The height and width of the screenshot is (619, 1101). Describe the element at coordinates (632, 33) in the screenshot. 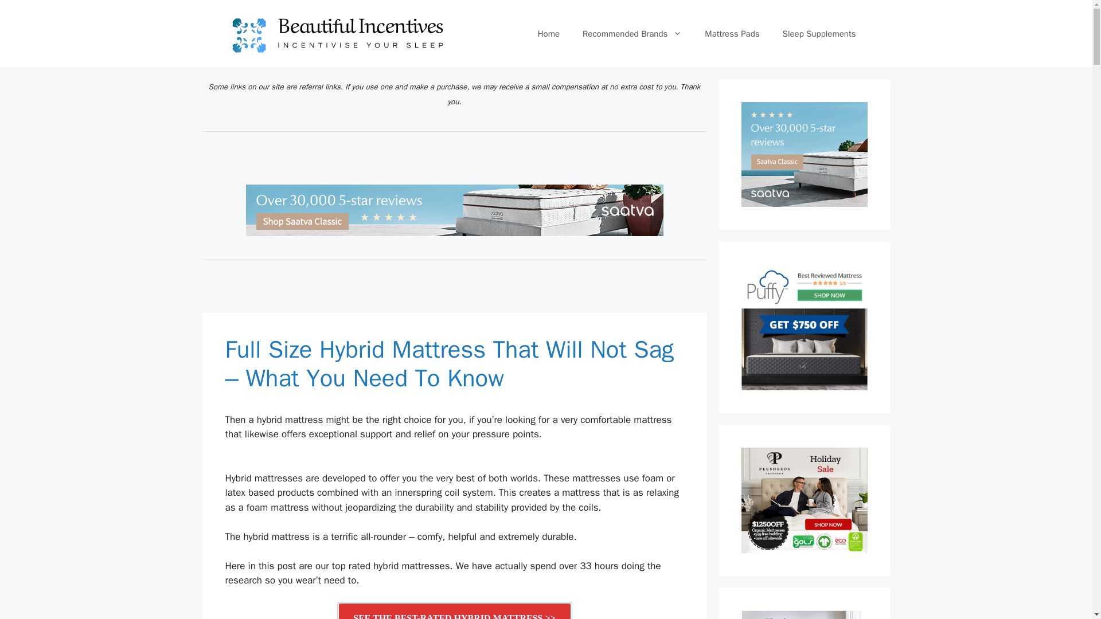

I see `Recommended Brands` at that location.